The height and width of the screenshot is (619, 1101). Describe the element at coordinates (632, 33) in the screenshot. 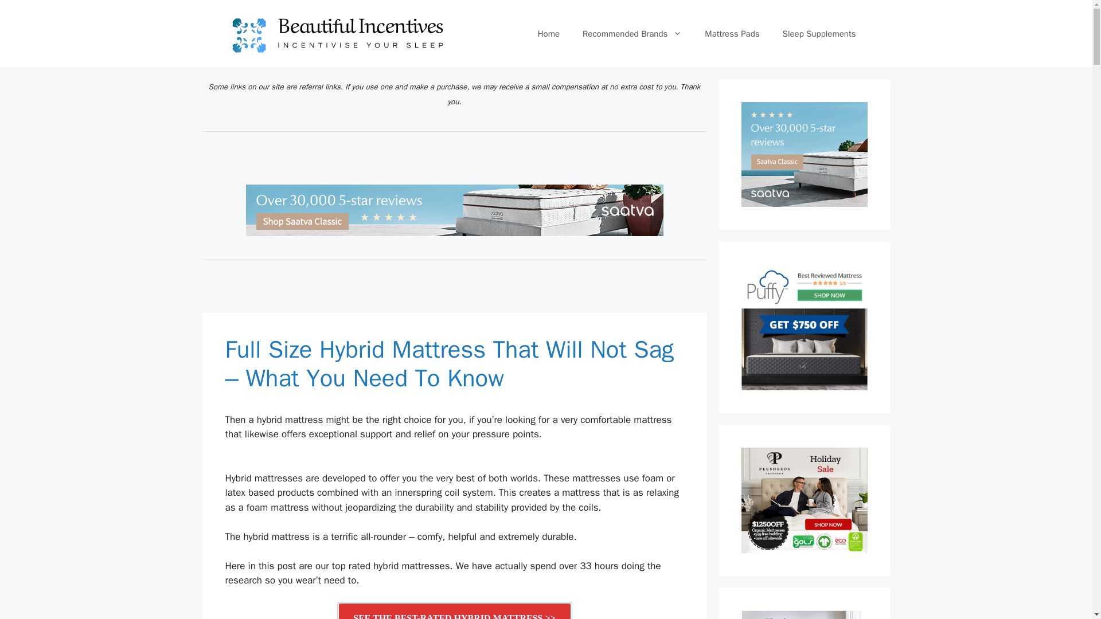

I see `Recommended Brands` at that location.